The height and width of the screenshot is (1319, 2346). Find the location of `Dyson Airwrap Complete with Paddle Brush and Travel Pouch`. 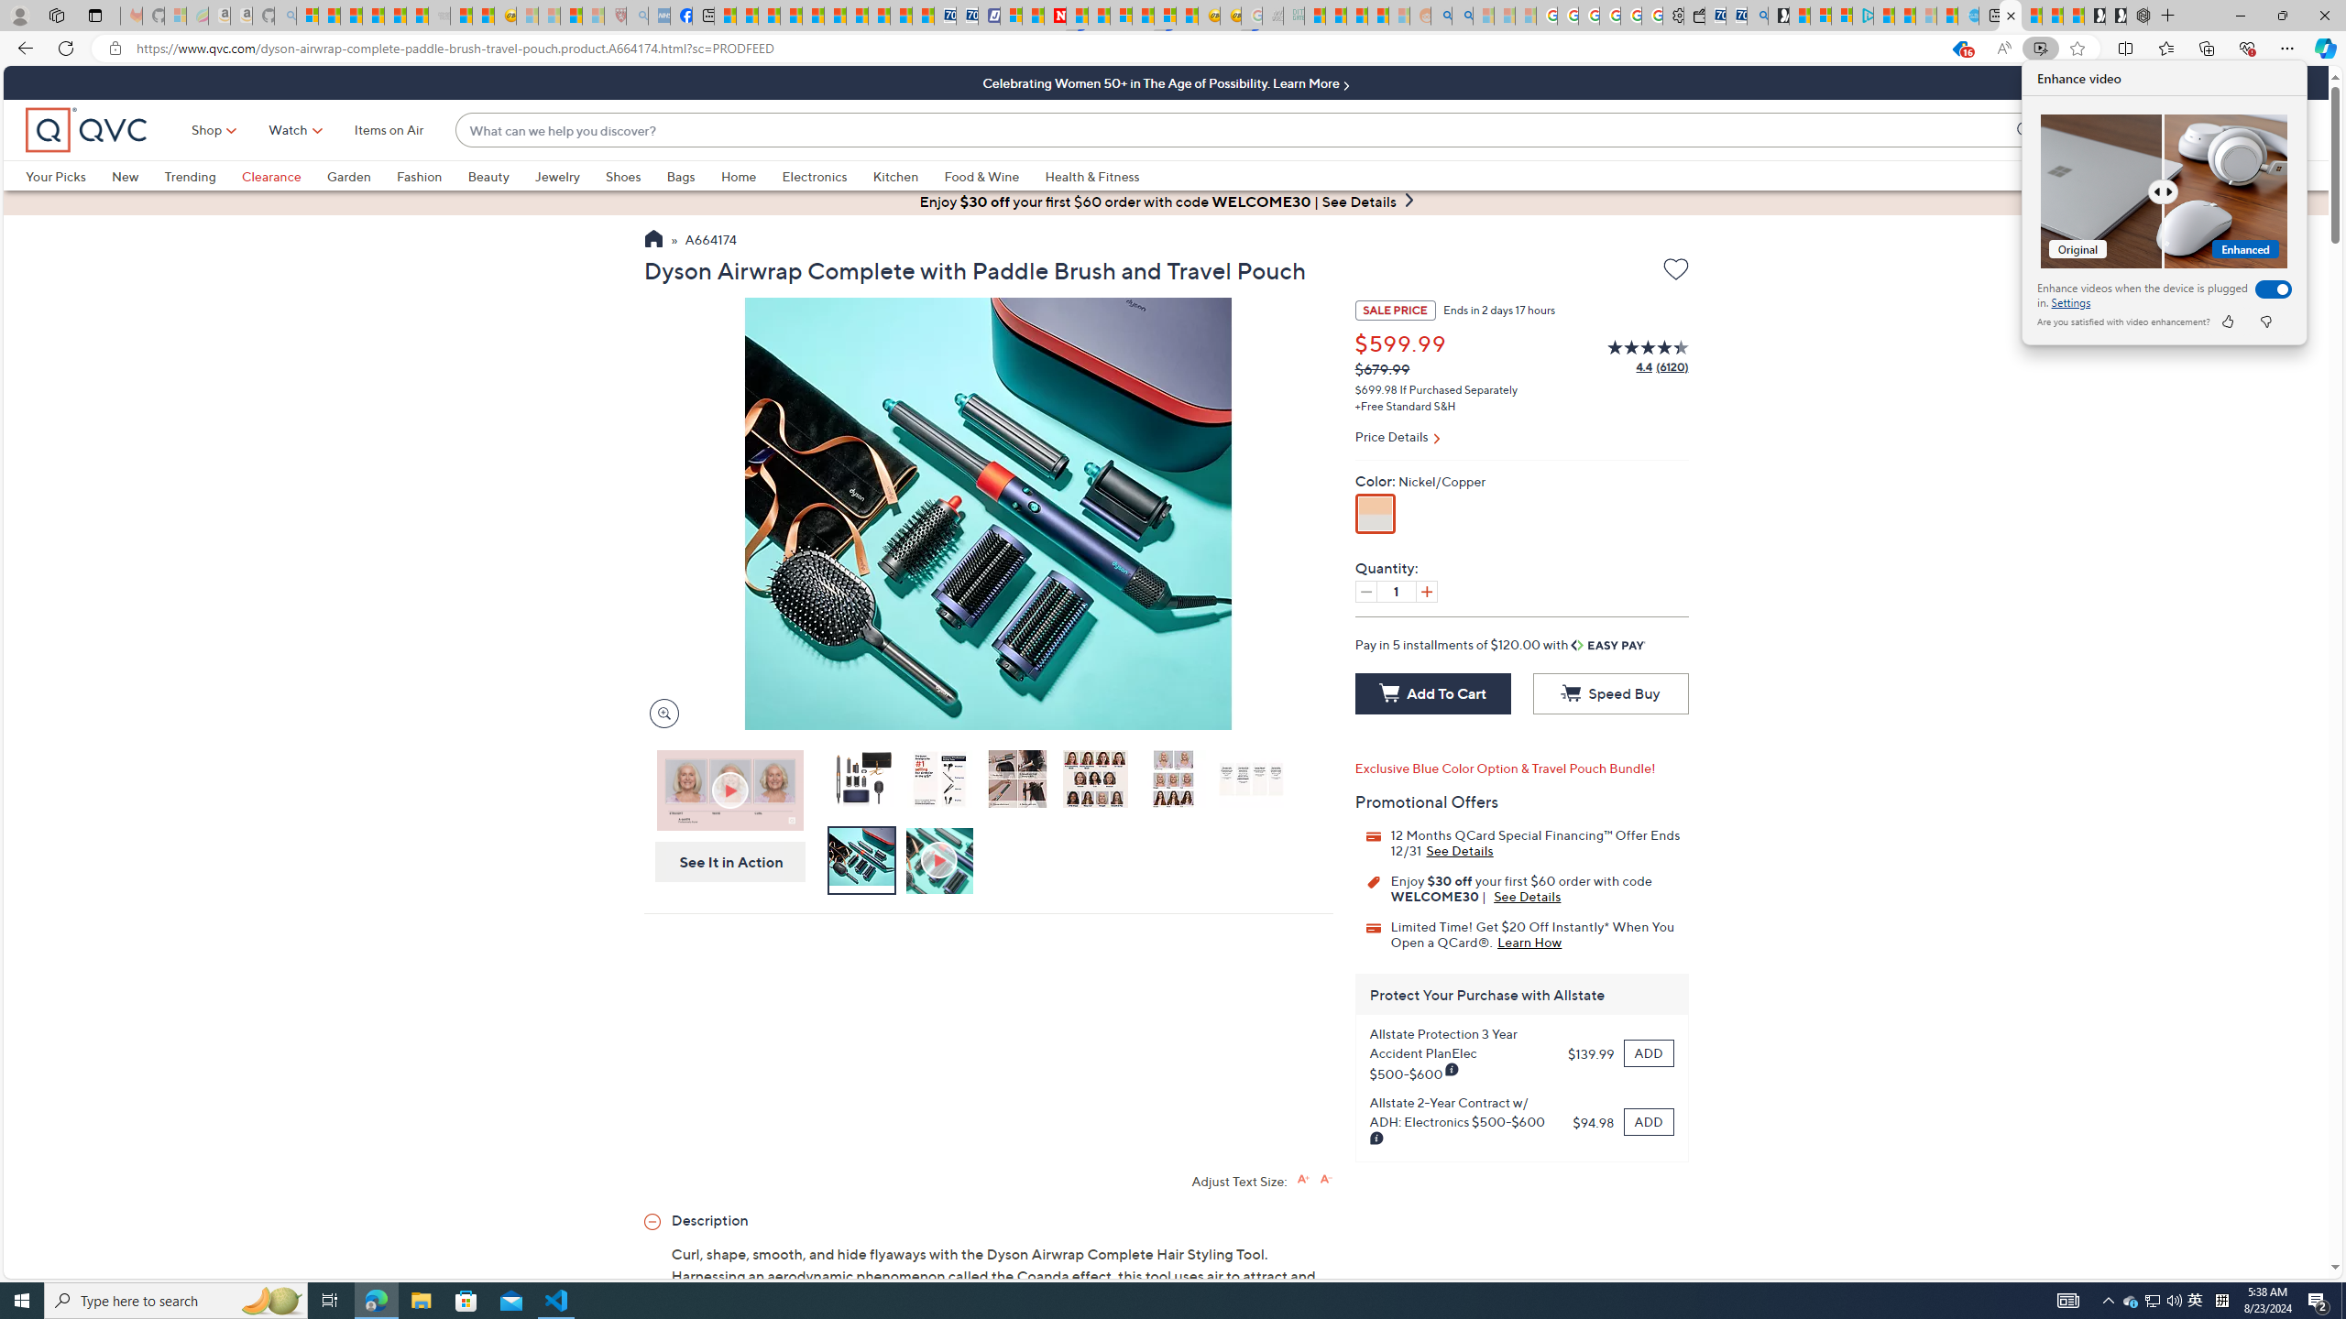

Dyson Airwrap Complete with Paddle Brush and Travel Pouch is located at coordinates (861, 778).